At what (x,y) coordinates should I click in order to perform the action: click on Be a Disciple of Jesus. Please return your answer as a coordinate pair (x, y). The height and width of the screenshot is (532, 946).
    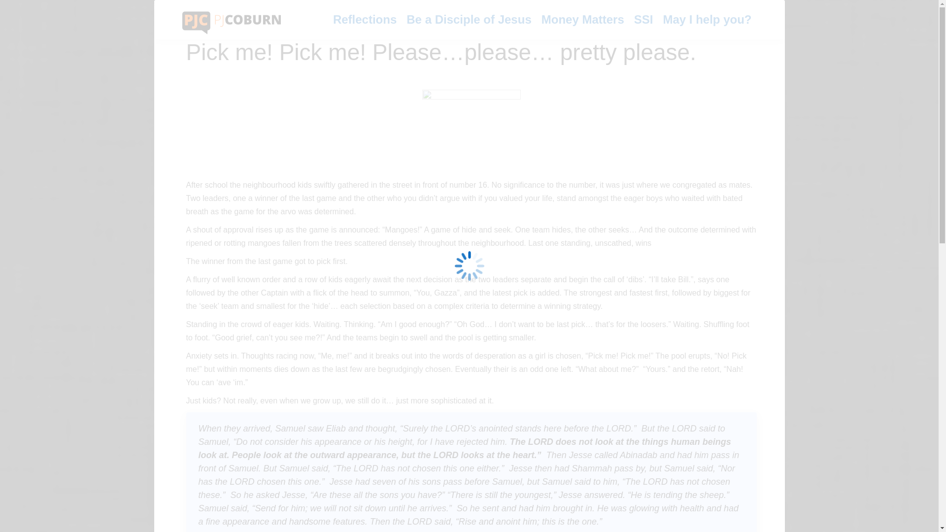
    Looking at the image, I should click on (469, 20).